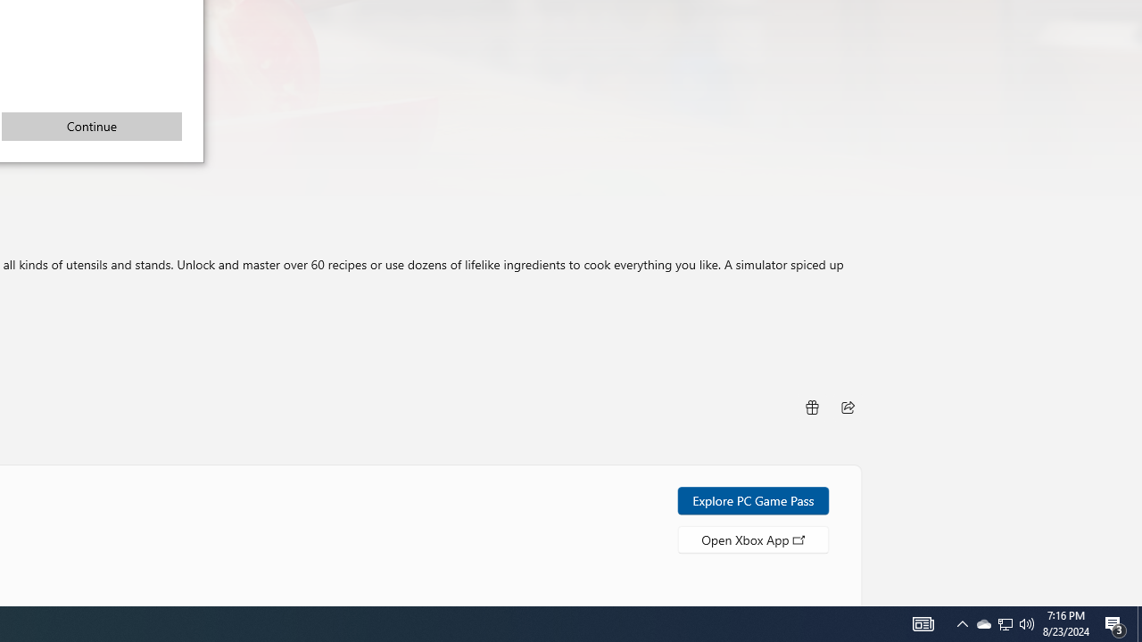  Describe the element at coordinates (91, 126) in the screenshot. I see `Explore PC Game Pass` at that location.